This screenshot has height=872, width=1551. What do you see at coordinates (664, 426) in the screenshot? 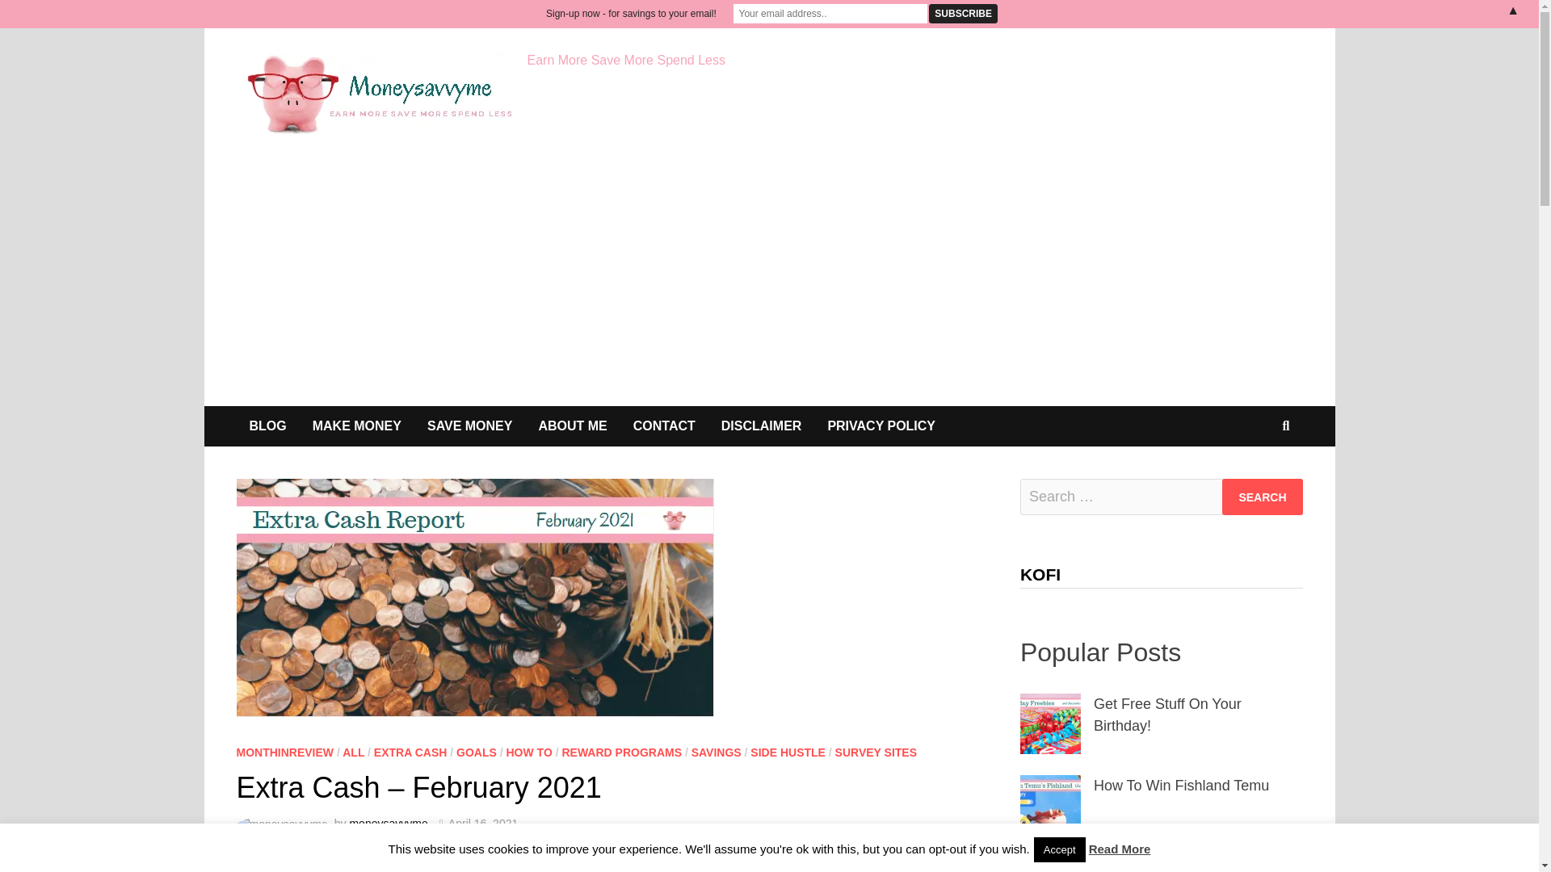
I see `CONTACT` at bounding box center [664, 426].